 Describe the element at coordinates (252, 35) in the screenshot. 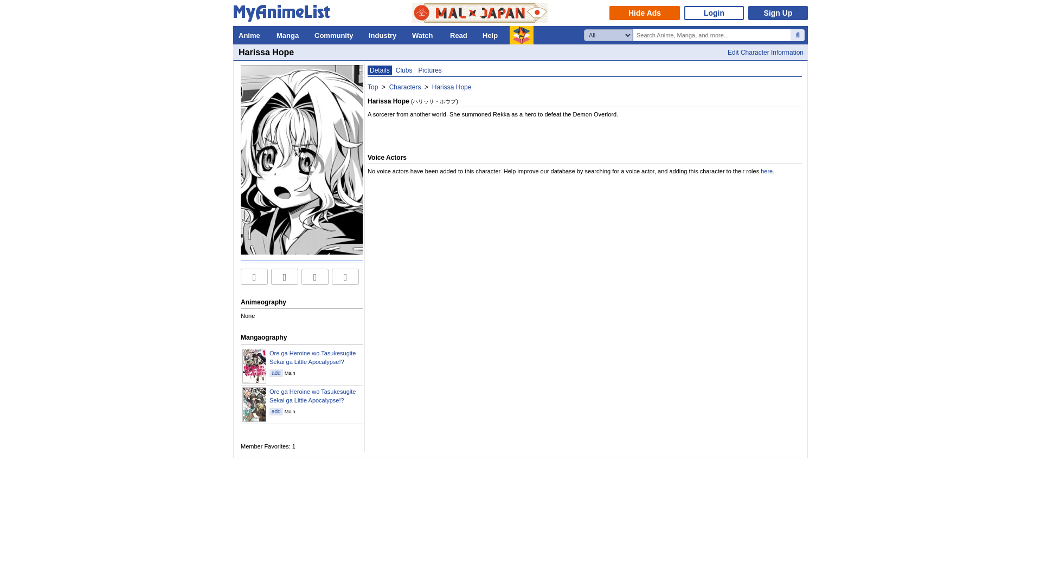

I see `Anime` at that location.